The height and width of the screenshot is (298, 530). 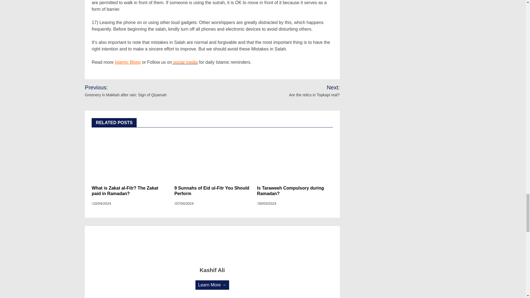 I want to click on  social media, so click(x=185, y=62).